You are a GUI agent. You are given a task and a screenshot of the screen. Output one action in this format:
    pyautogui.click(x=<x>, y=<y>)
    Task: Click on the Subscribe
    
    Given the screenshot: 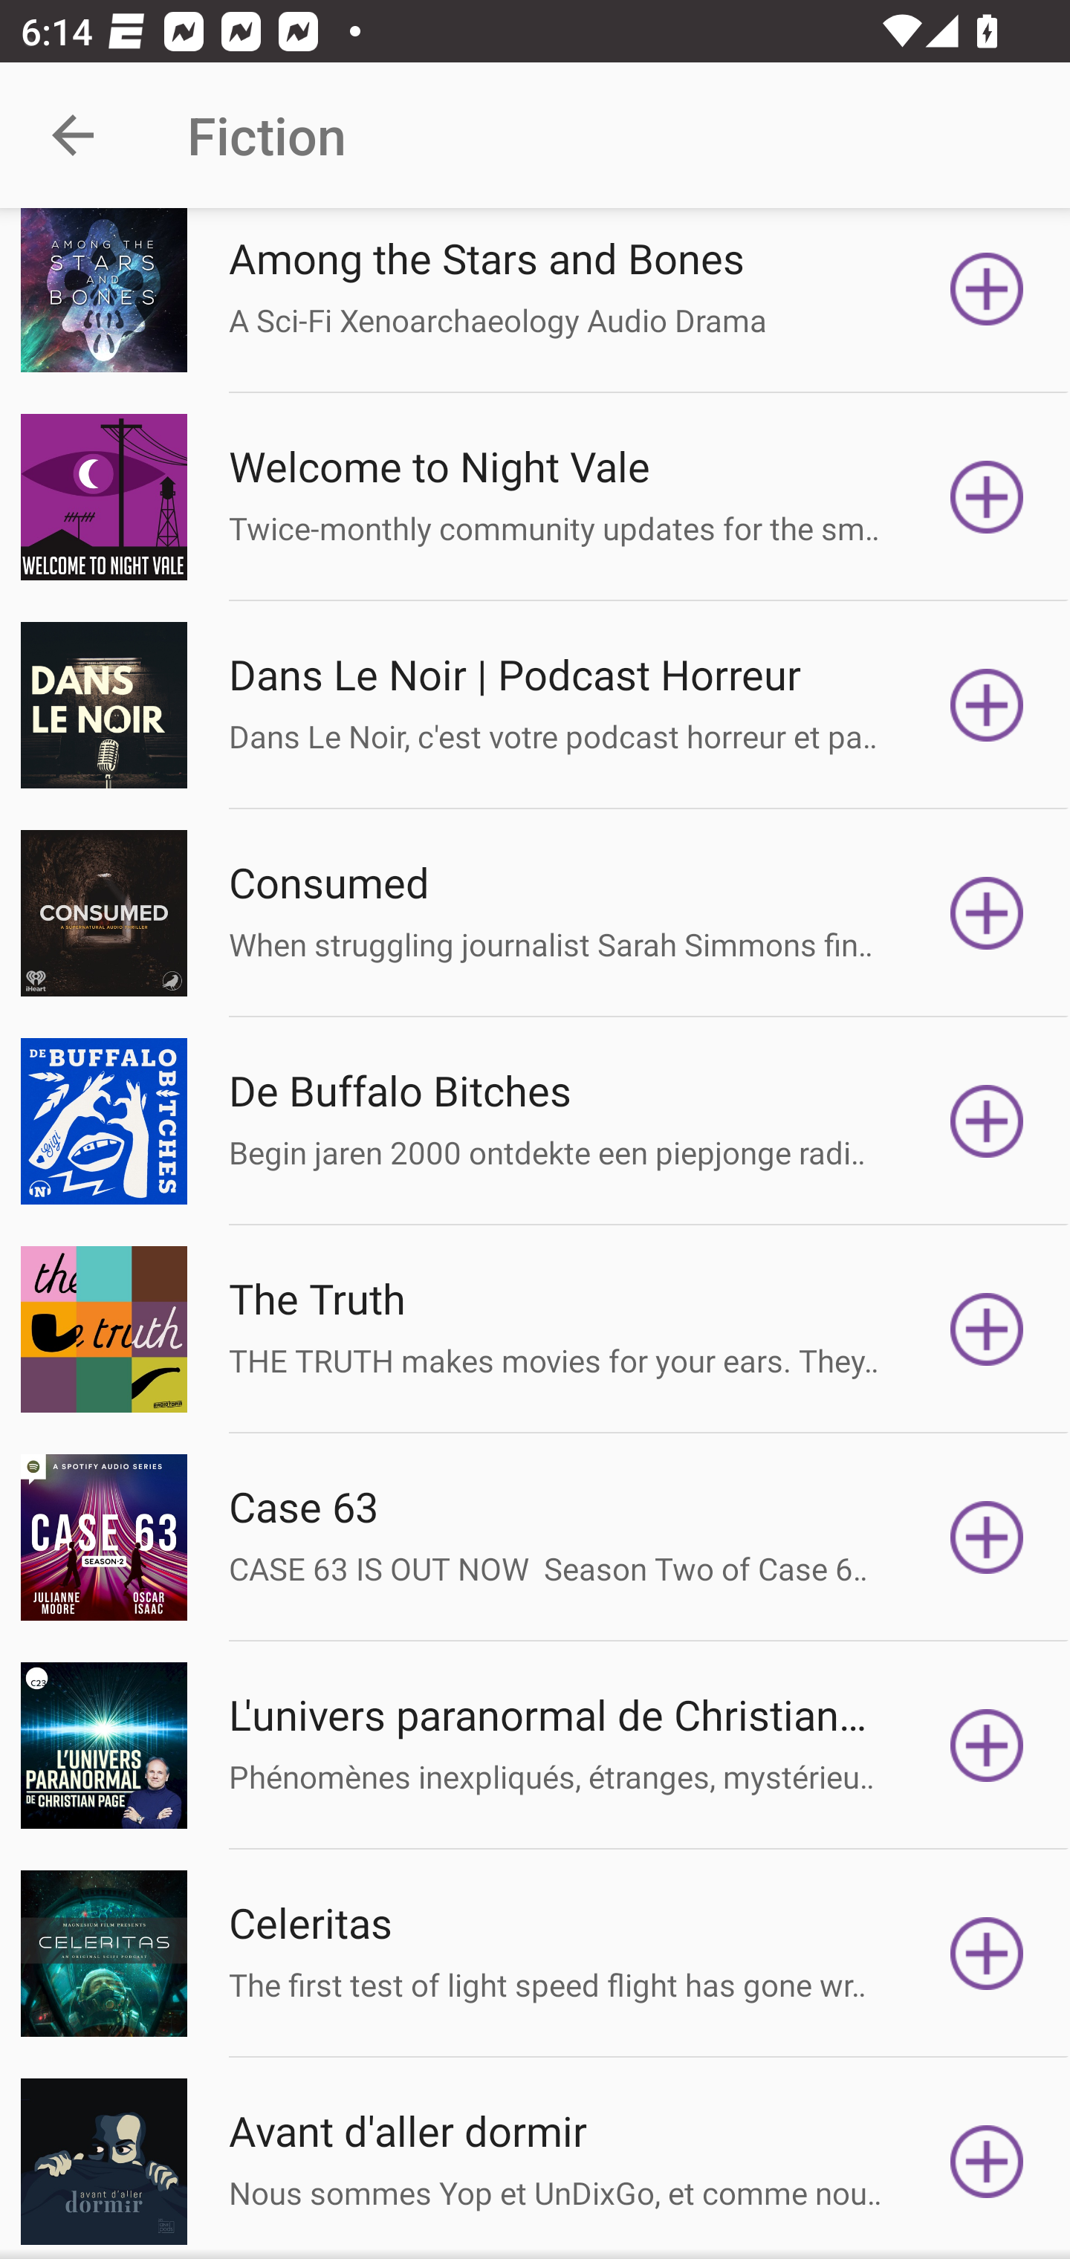 What is the action you would take?
    pyautogui.click(x=987, y=1746)
    